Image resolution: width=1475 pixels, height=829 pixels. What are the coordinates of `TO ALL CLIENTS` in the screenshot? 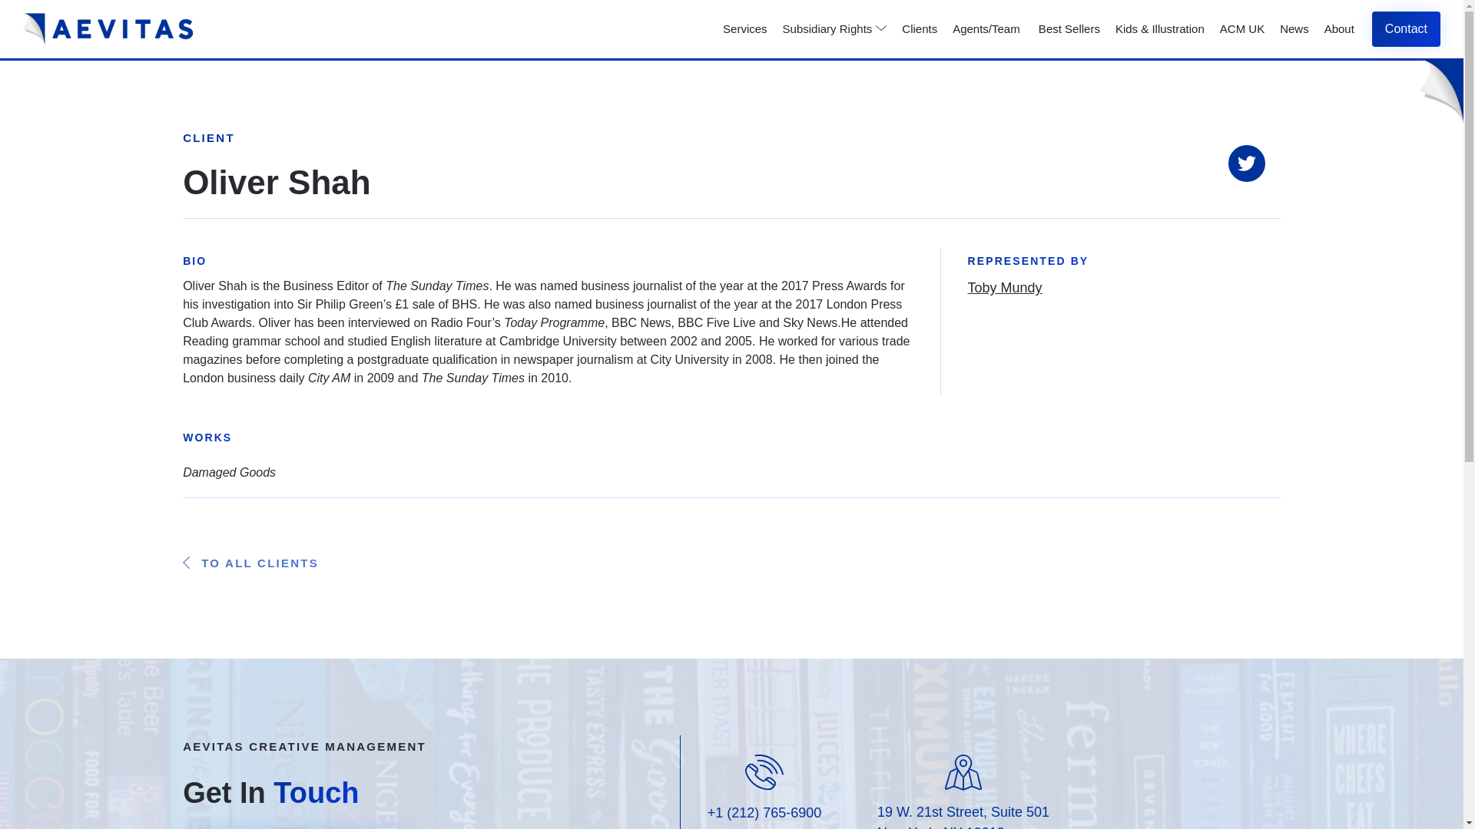 It's located at (250, 563).